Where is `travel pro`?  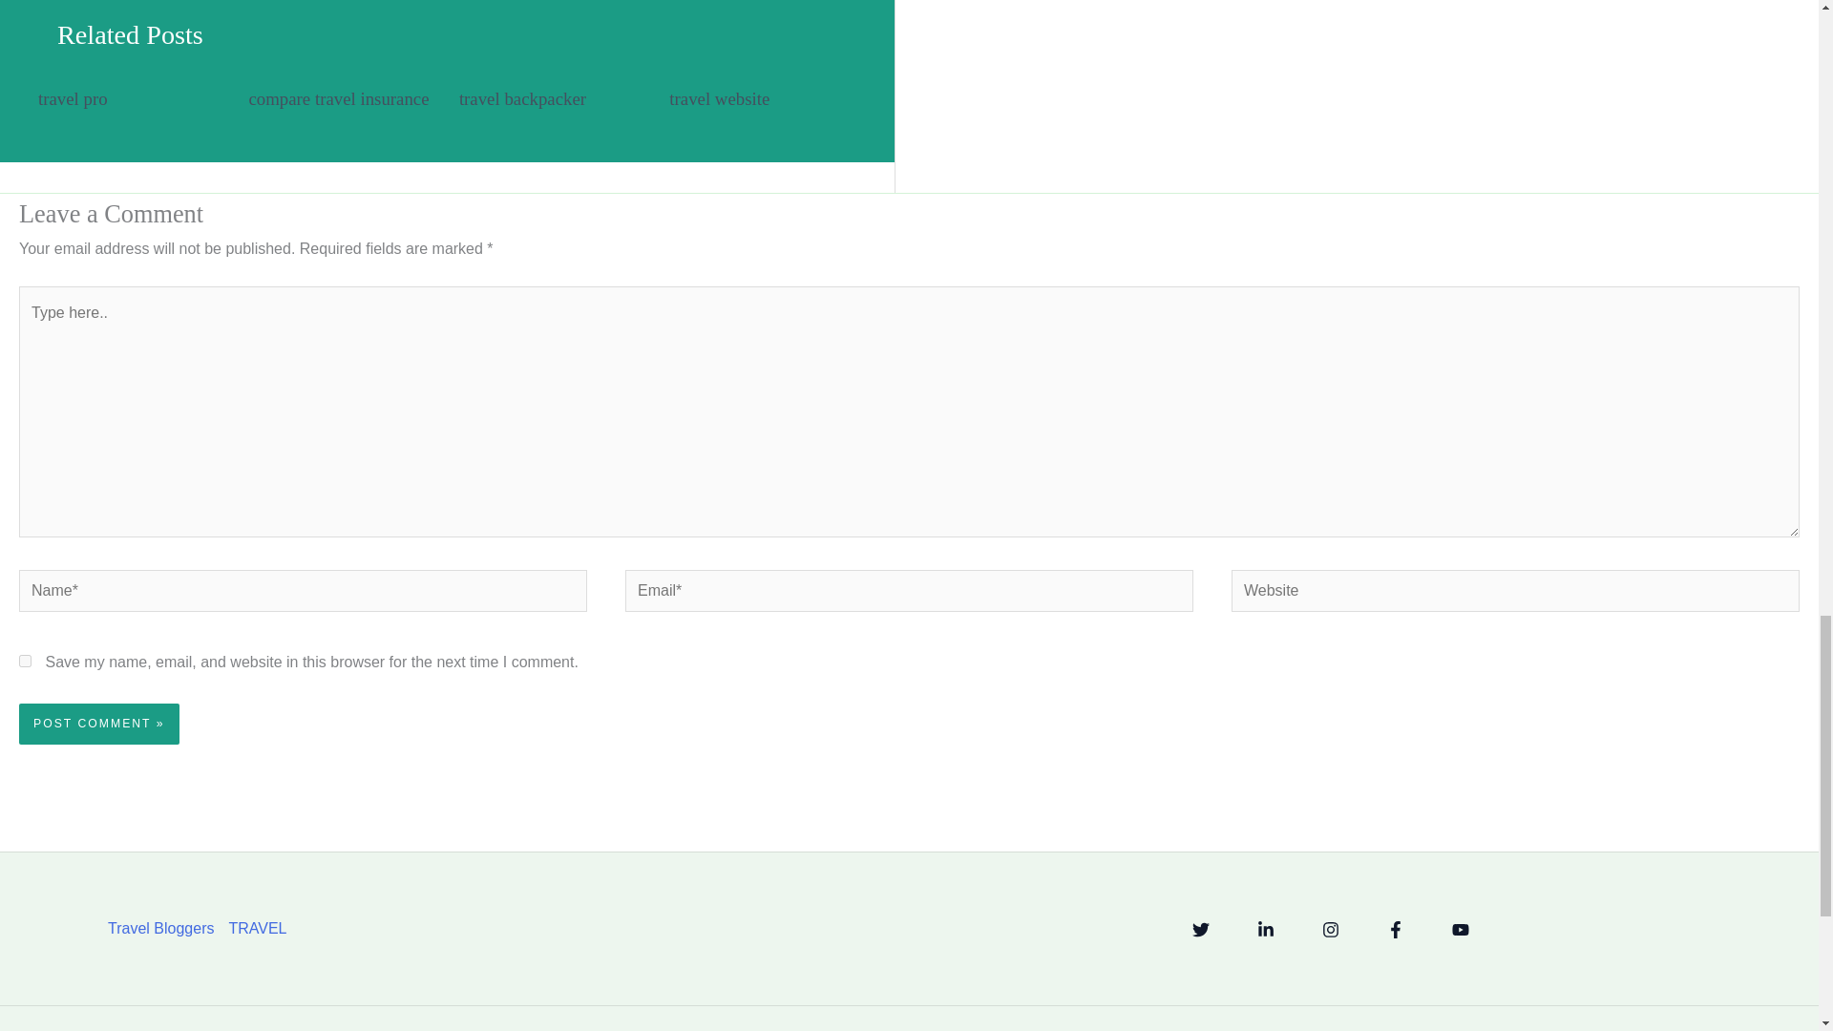
travel pro is located at coordinates (73, 98).